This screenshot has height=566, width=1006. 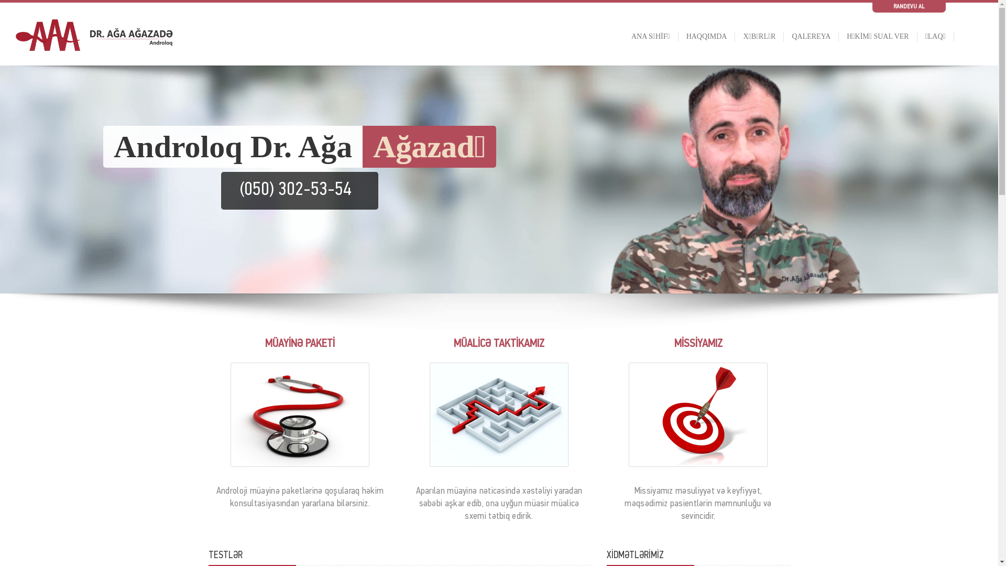 What do you see at coordinates (707, 49) in the screenshot?
I see `HAQQIMDA` at bounding box center [707, 49].